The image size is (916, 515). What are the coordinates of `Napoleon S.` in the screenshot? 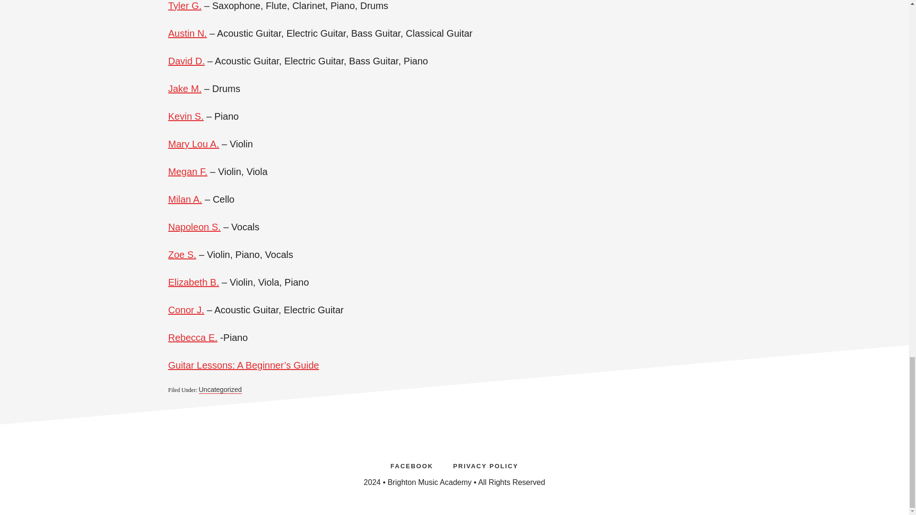 It's located at (194, 227).